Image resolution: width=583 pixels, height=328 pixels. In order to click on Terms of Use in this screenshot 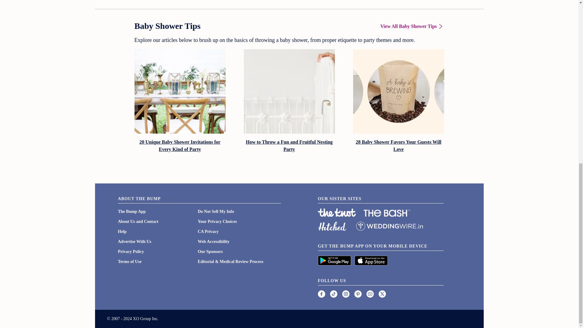, I will do `click(129, 262)`.